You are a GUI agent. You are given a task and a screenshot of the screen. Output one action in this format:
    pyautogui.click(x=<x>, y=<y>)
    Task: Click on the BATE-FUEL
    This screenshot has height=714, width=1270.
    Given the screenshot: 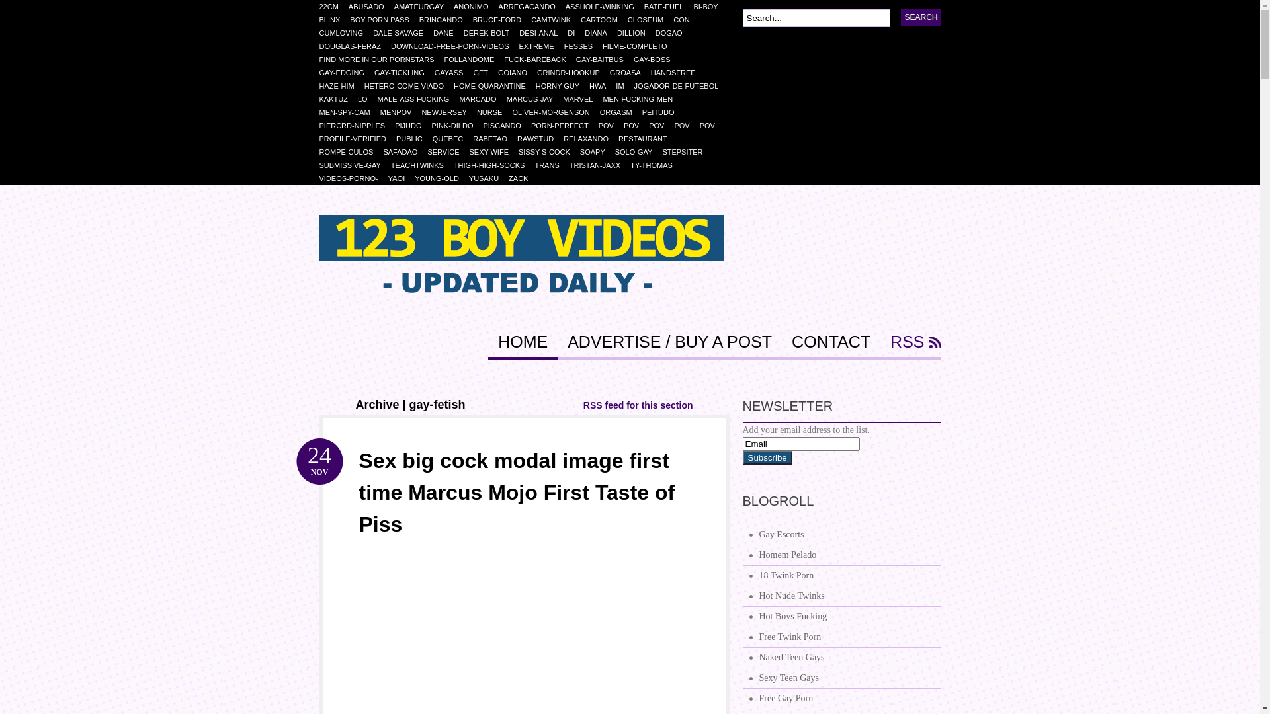 What is the action you would take?
    pyautogui.click(x=669, y=7)
    